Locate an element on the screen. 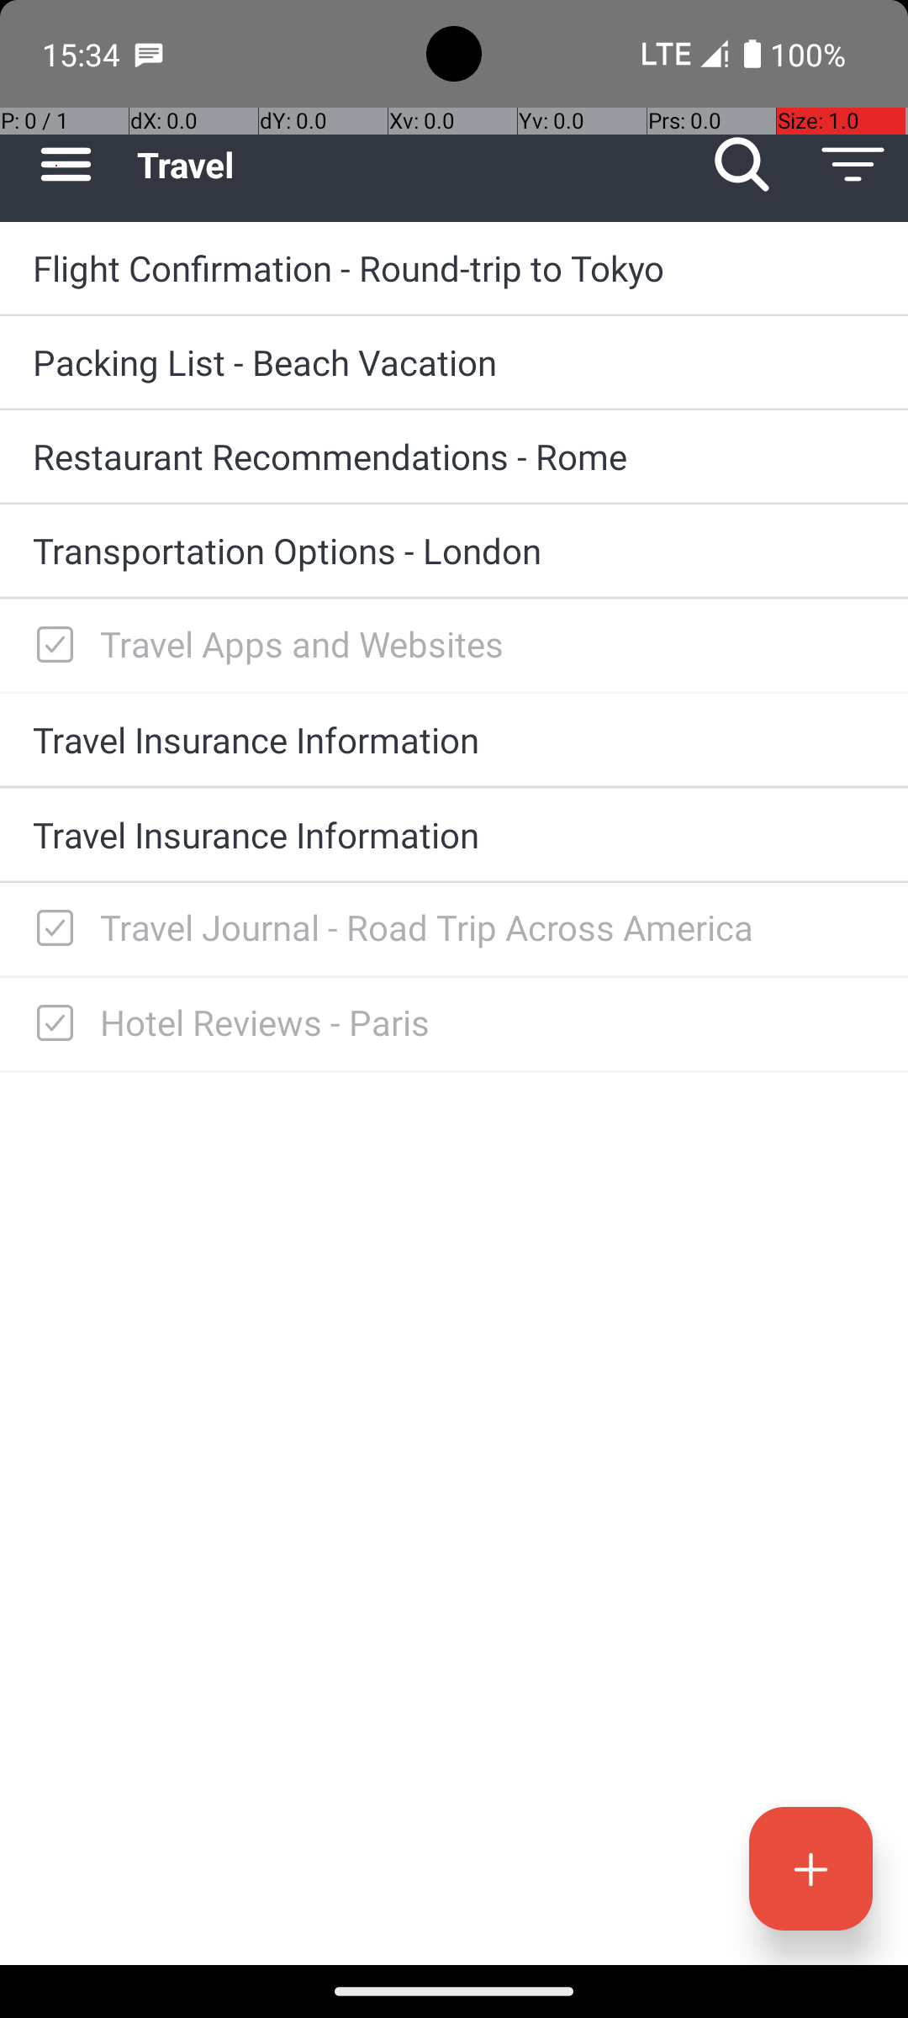  Hotel Reviews - Paris is located at coordinates (488, 1022).